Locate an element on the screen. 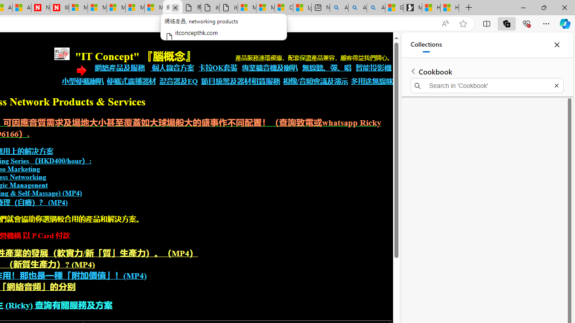 This screenshot has width=575, height=323. Consumer Health Data Privacy Policy is located at coordinates (283, 8).